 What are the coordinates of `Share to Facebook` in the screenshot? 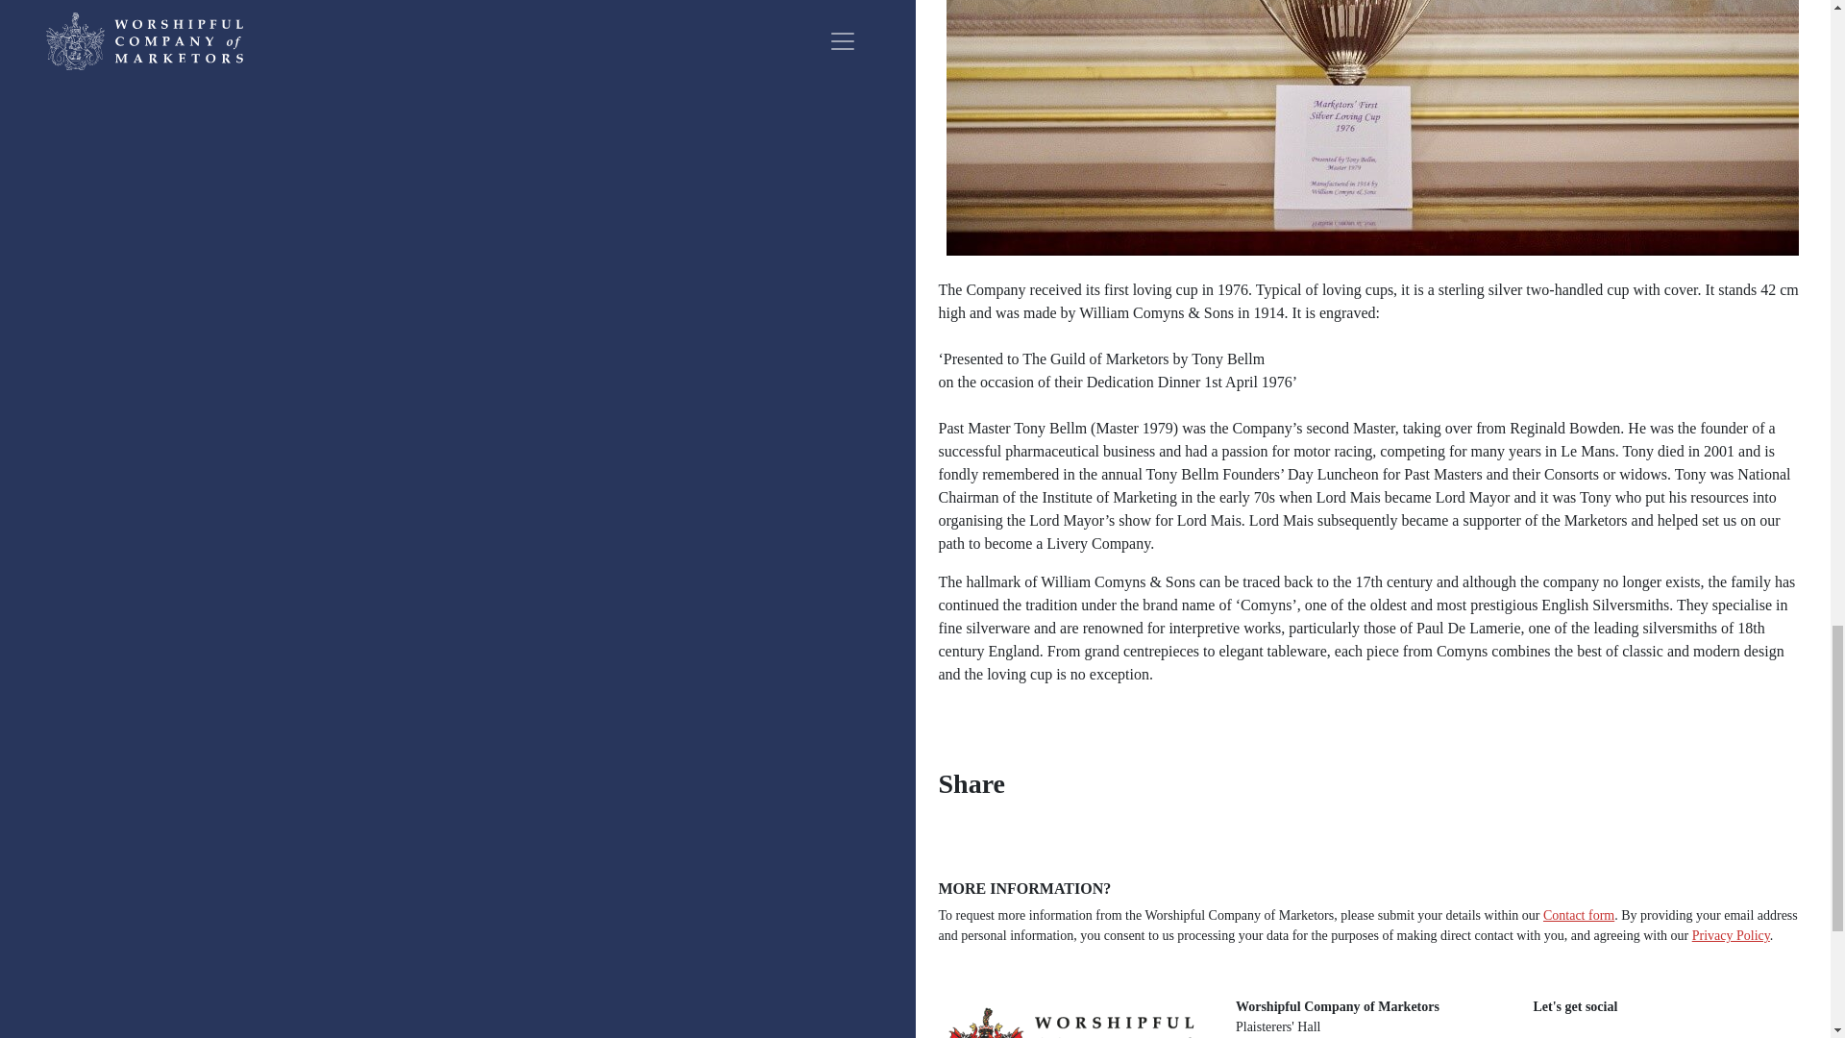 It's located at (1095, 787).